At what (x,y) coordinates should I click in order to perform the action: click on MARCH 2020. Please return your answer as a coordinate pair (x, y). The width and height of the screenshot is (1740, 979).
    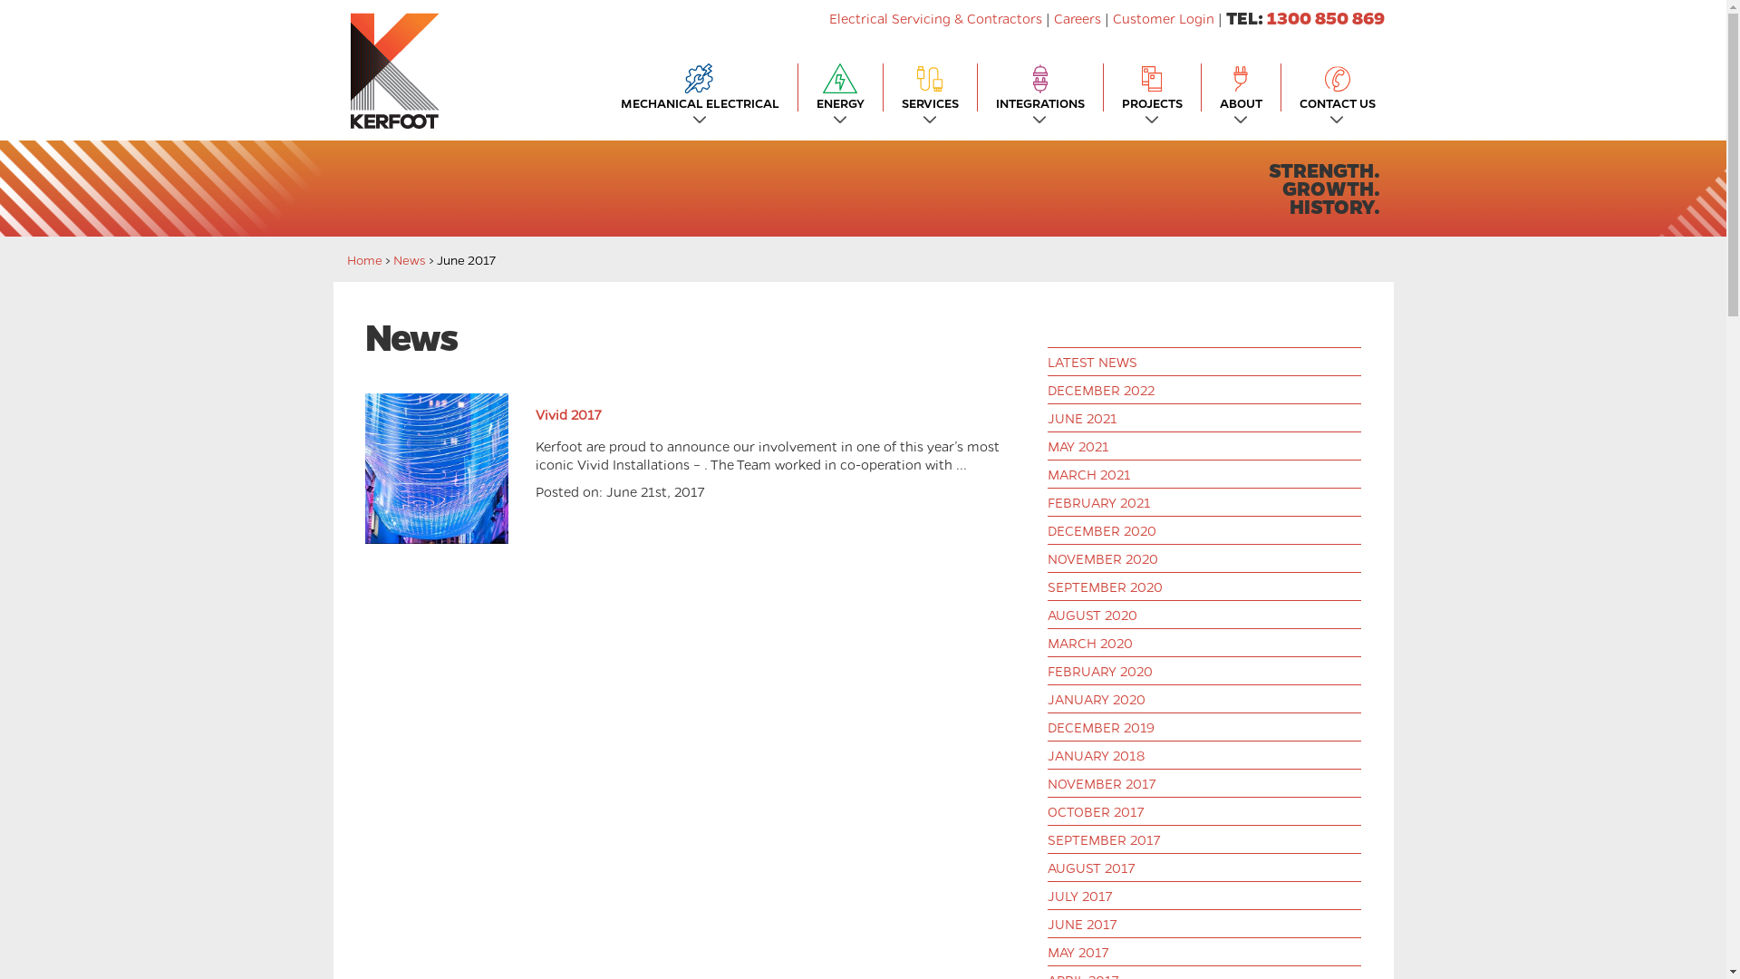
    Looking at the image, I should click on (1090, 643).